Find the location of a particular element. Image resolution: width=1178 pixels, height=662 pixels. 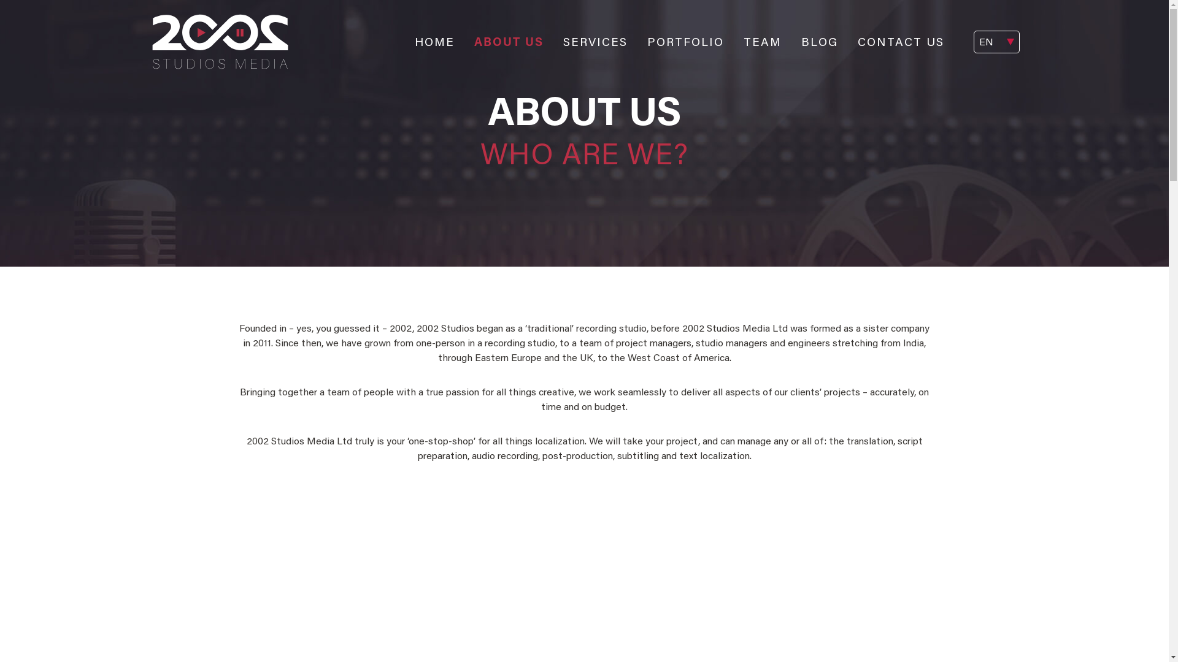

BLOG is located at coordinates (820, 43).